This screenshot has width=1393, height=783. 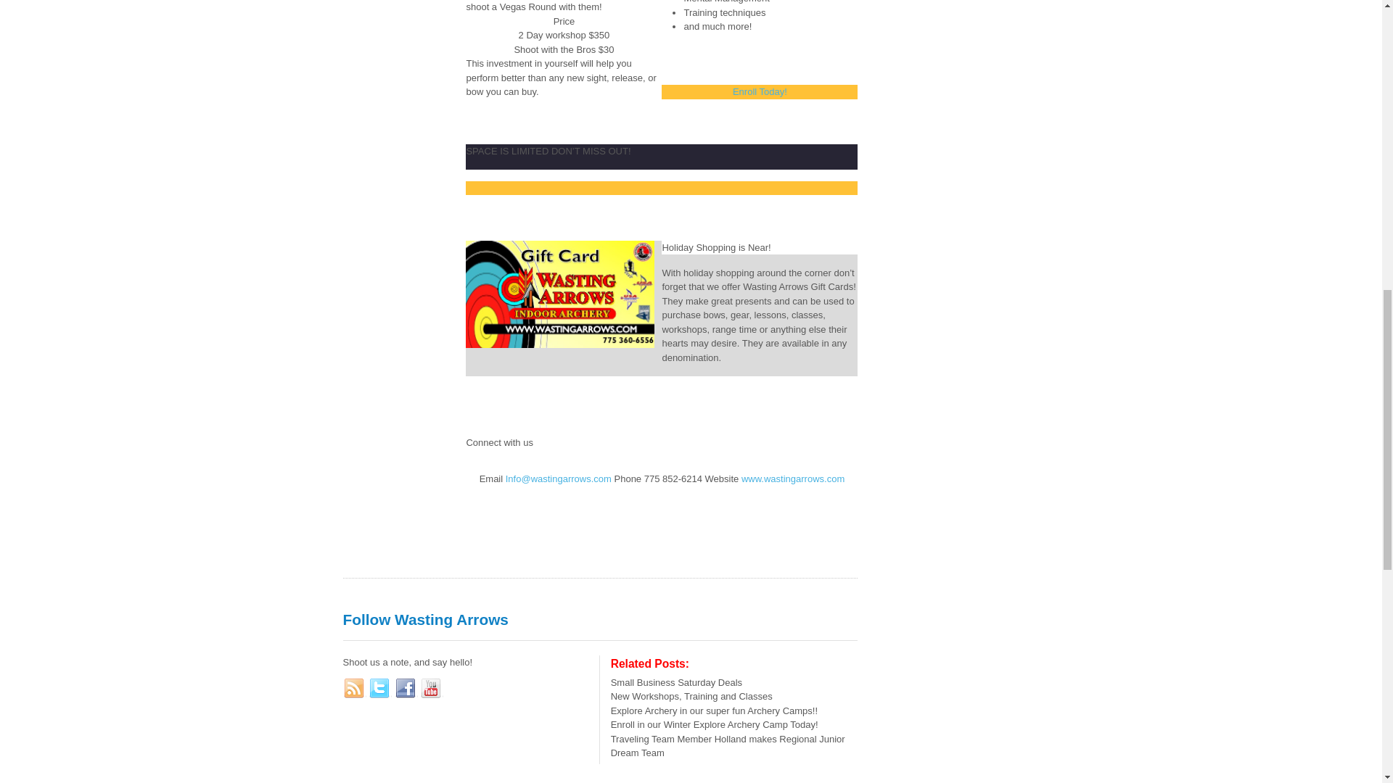 I want to click on www.wastingarrows.com, so click(x=792, y=478).